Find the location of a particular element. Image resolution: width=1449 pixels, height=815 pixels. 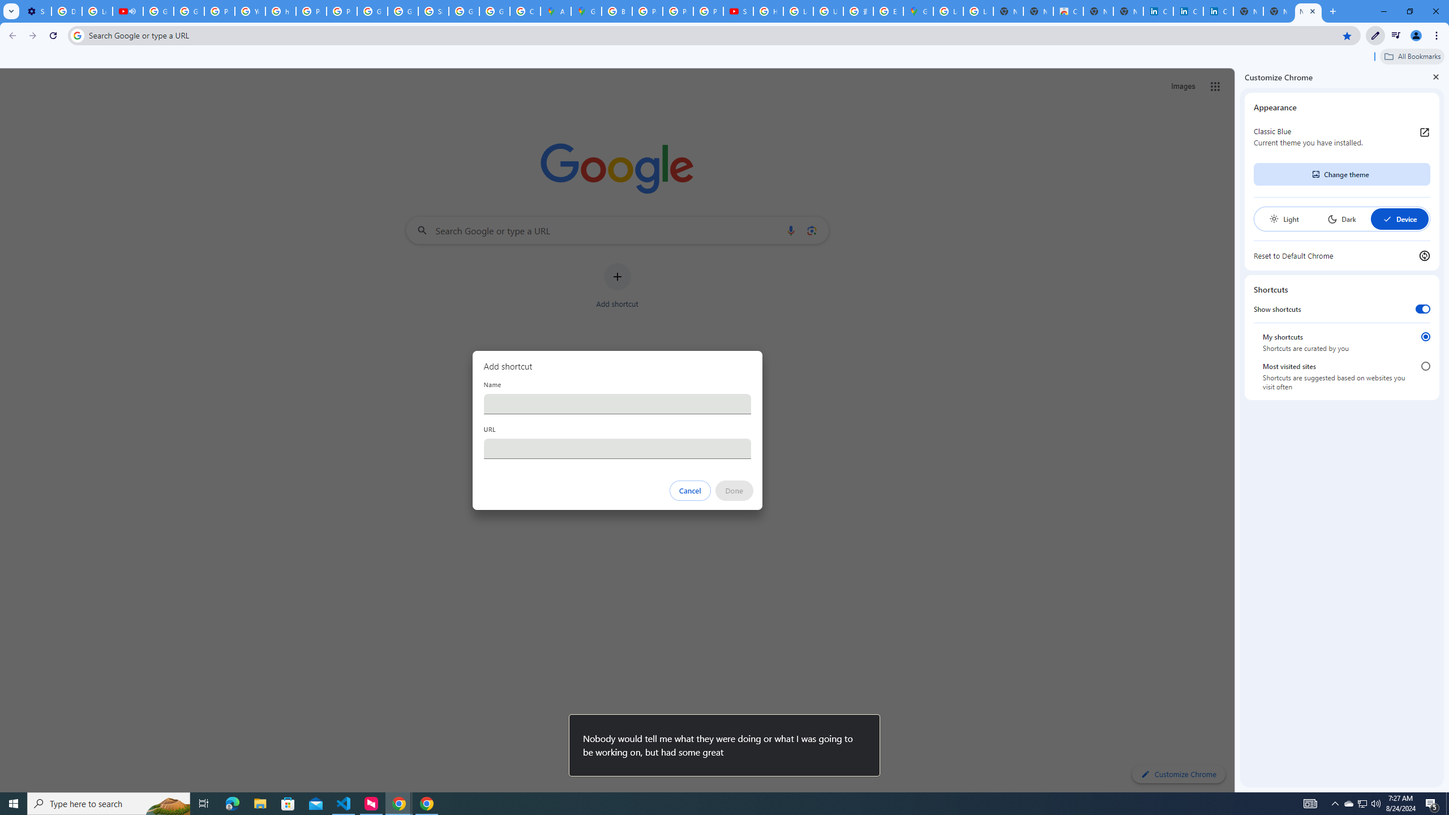

Google Maps is located at coordinates (918, 11).